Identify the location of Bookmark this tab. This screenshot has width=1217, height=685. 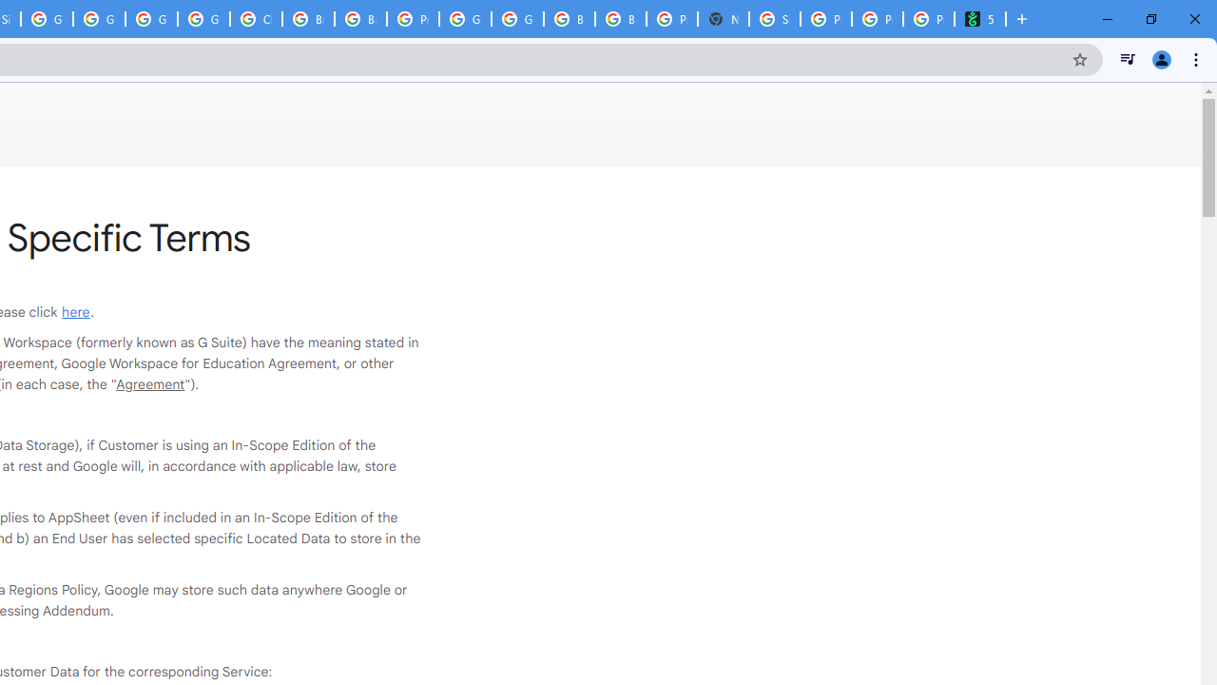
(1080, 59).